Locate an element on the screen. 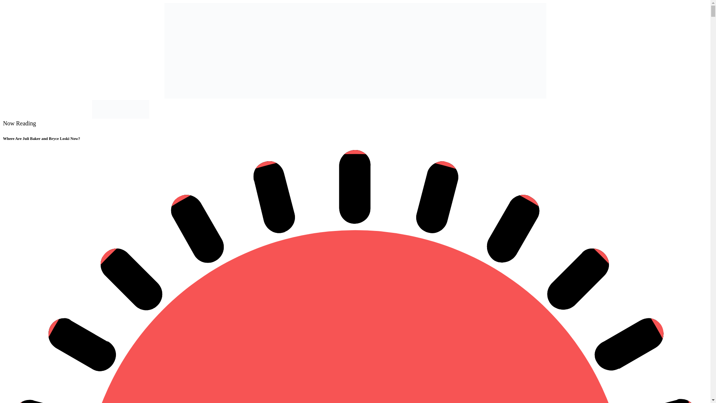  Your Guide to the Big City is located at coordinates (120, 116).